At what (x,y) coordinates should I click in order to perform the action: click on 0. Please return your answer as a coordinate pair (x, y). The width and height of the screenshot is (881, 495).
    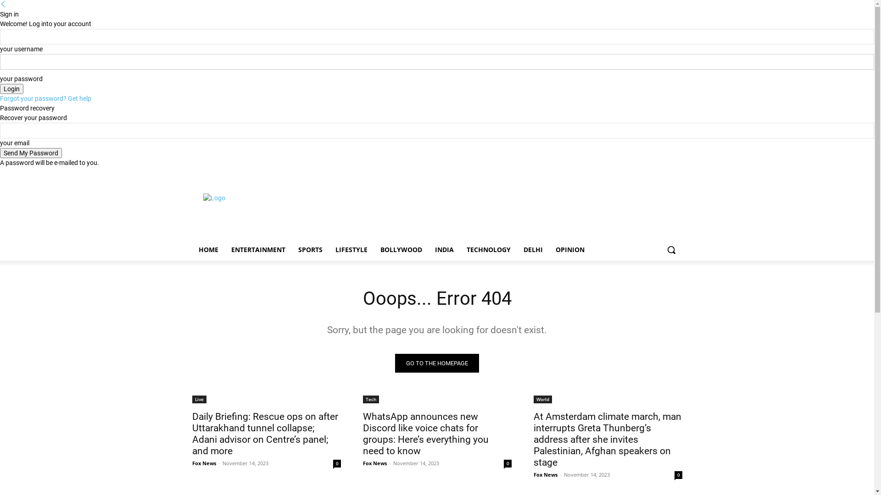
    Looking at the image, I should click on (507, 464).